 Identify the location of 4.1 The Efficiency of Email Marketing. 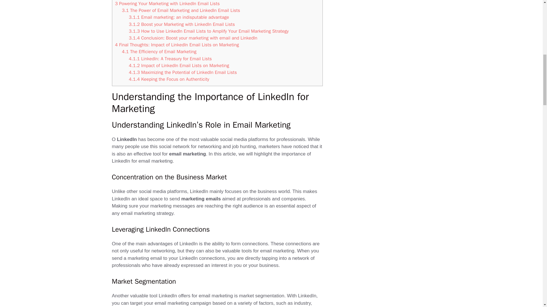
(159, 51).